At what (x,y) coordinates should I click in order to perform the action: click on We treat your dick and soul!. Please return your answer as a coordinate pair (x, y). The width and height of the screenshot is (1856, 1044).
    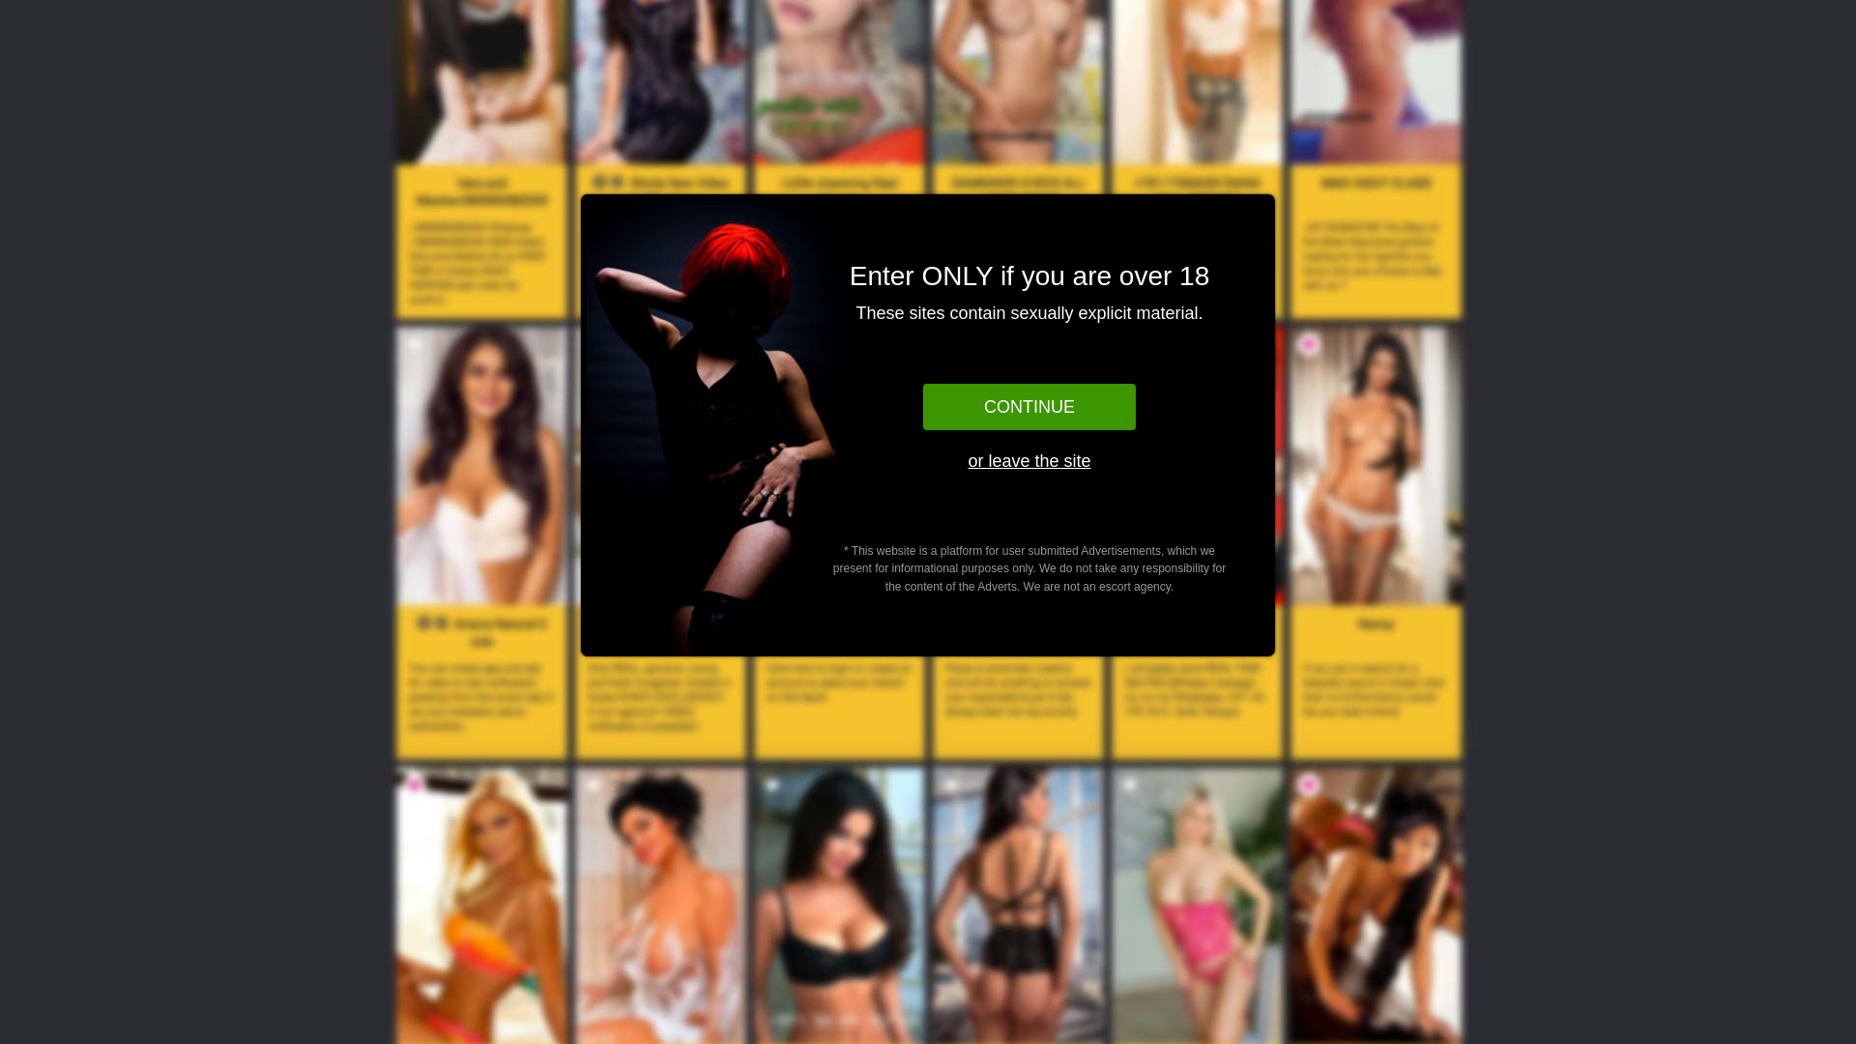
    Looking at the image, I should click on (659, 120).